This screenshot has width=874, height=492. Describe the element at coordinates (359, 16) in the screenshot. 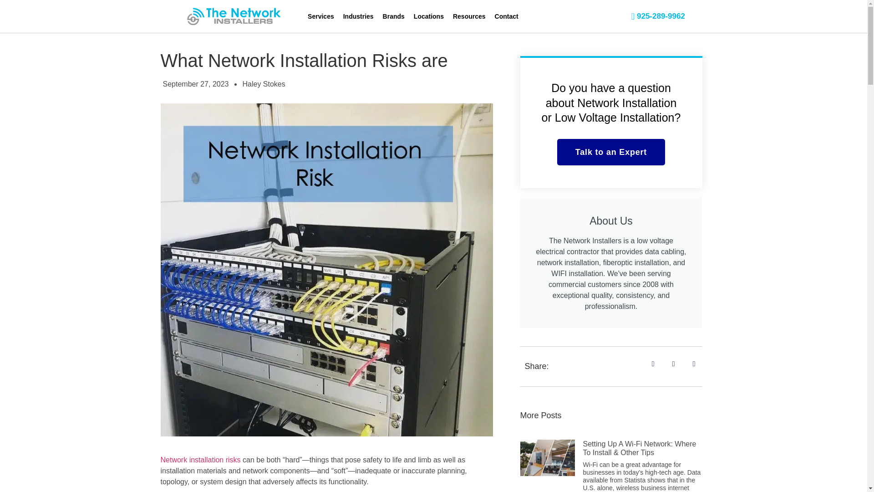

I see `Industries` at that location.